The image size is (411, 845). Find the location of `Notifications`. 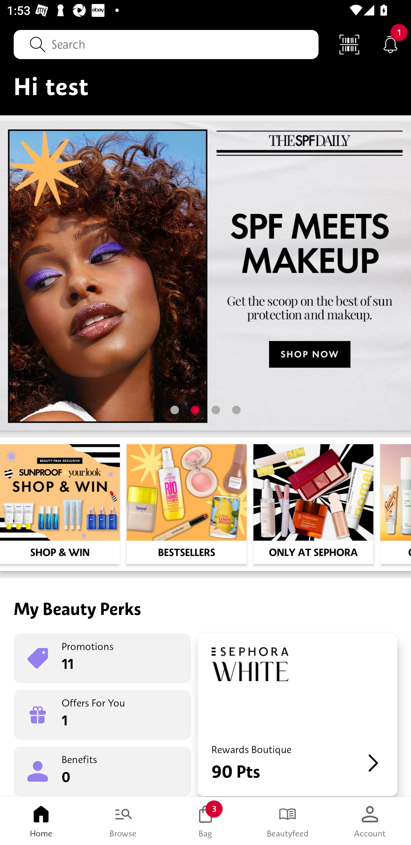

Notifications is located at coordinates (390, 44).